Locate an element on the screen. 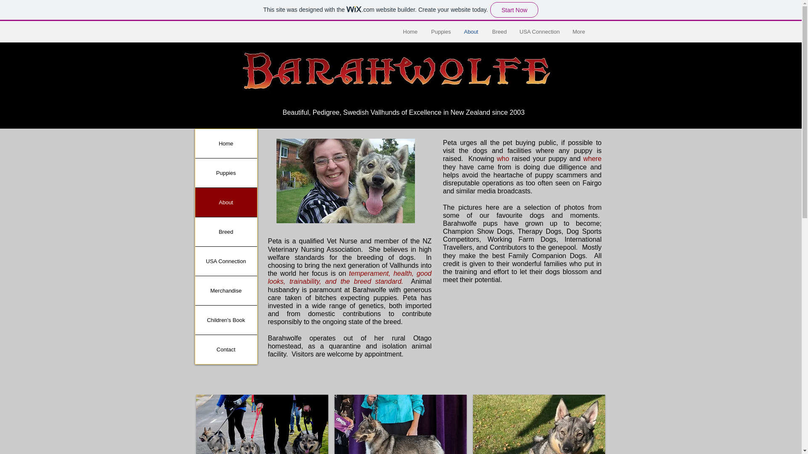 The width and height of the screenshot is (808, 454). USA Connection is located at coordinates (226, 261).